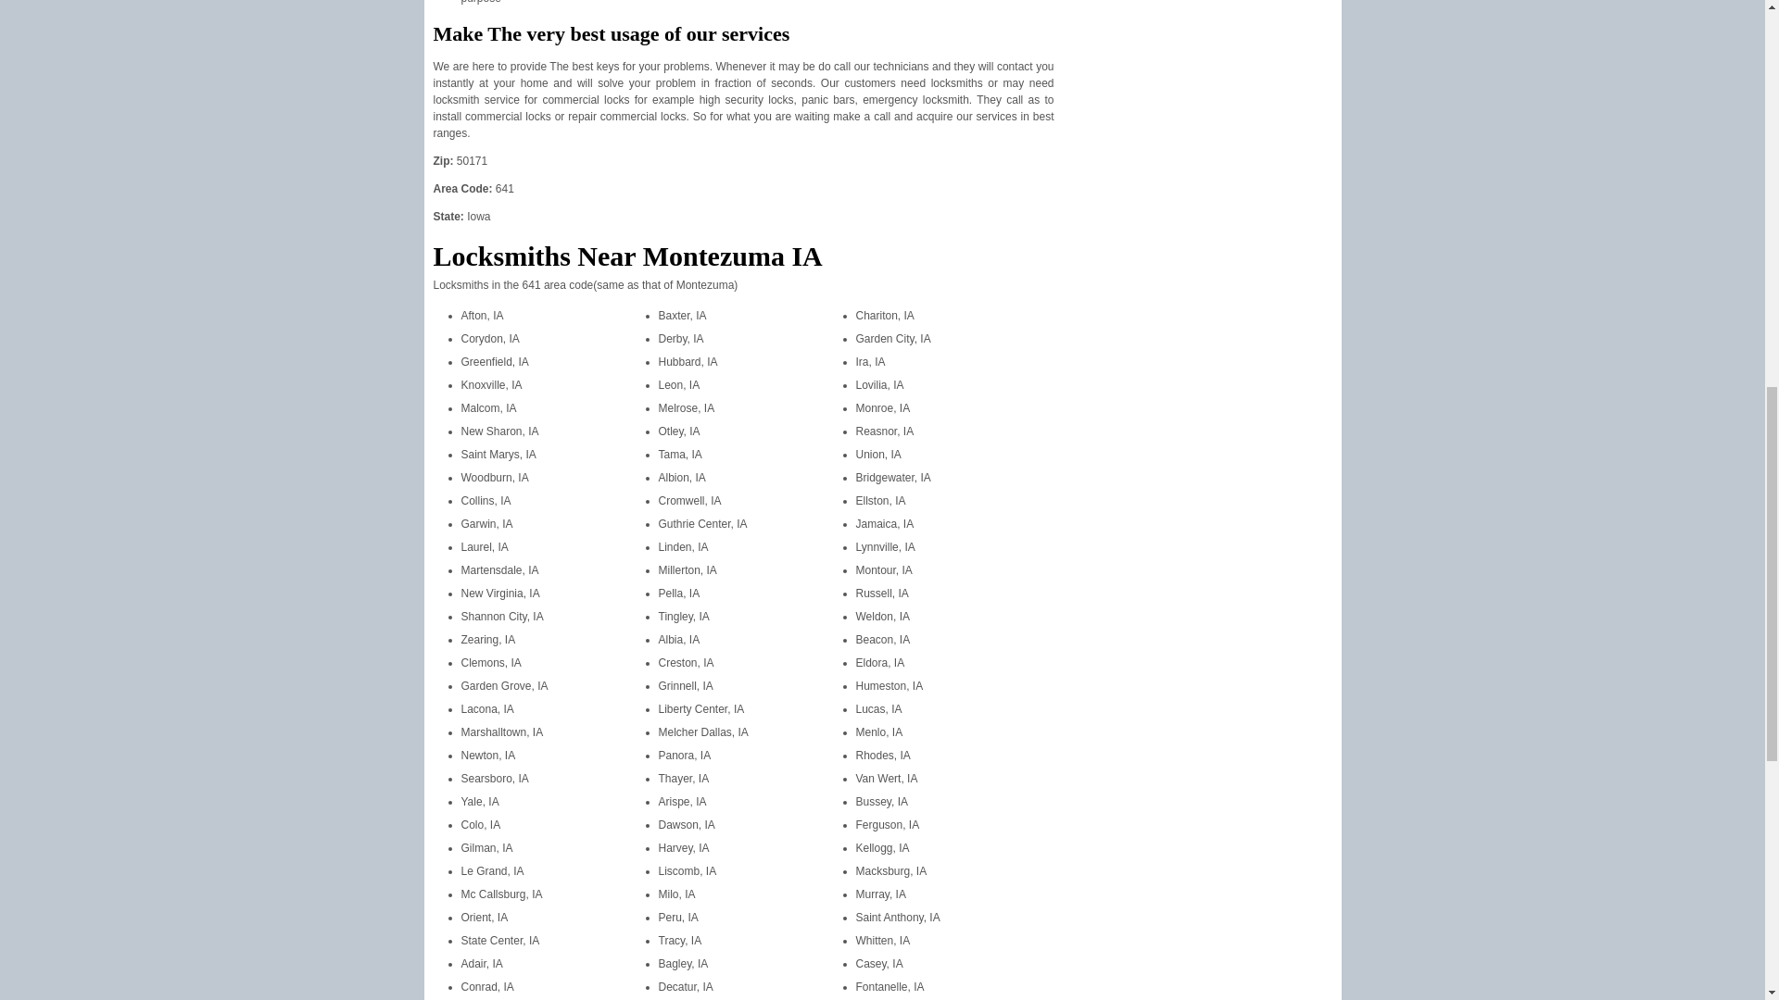  What do you see at coordinates (893, 338) in the screenshot?
I see `Garden City, IA` at bounding box center [893, 338].